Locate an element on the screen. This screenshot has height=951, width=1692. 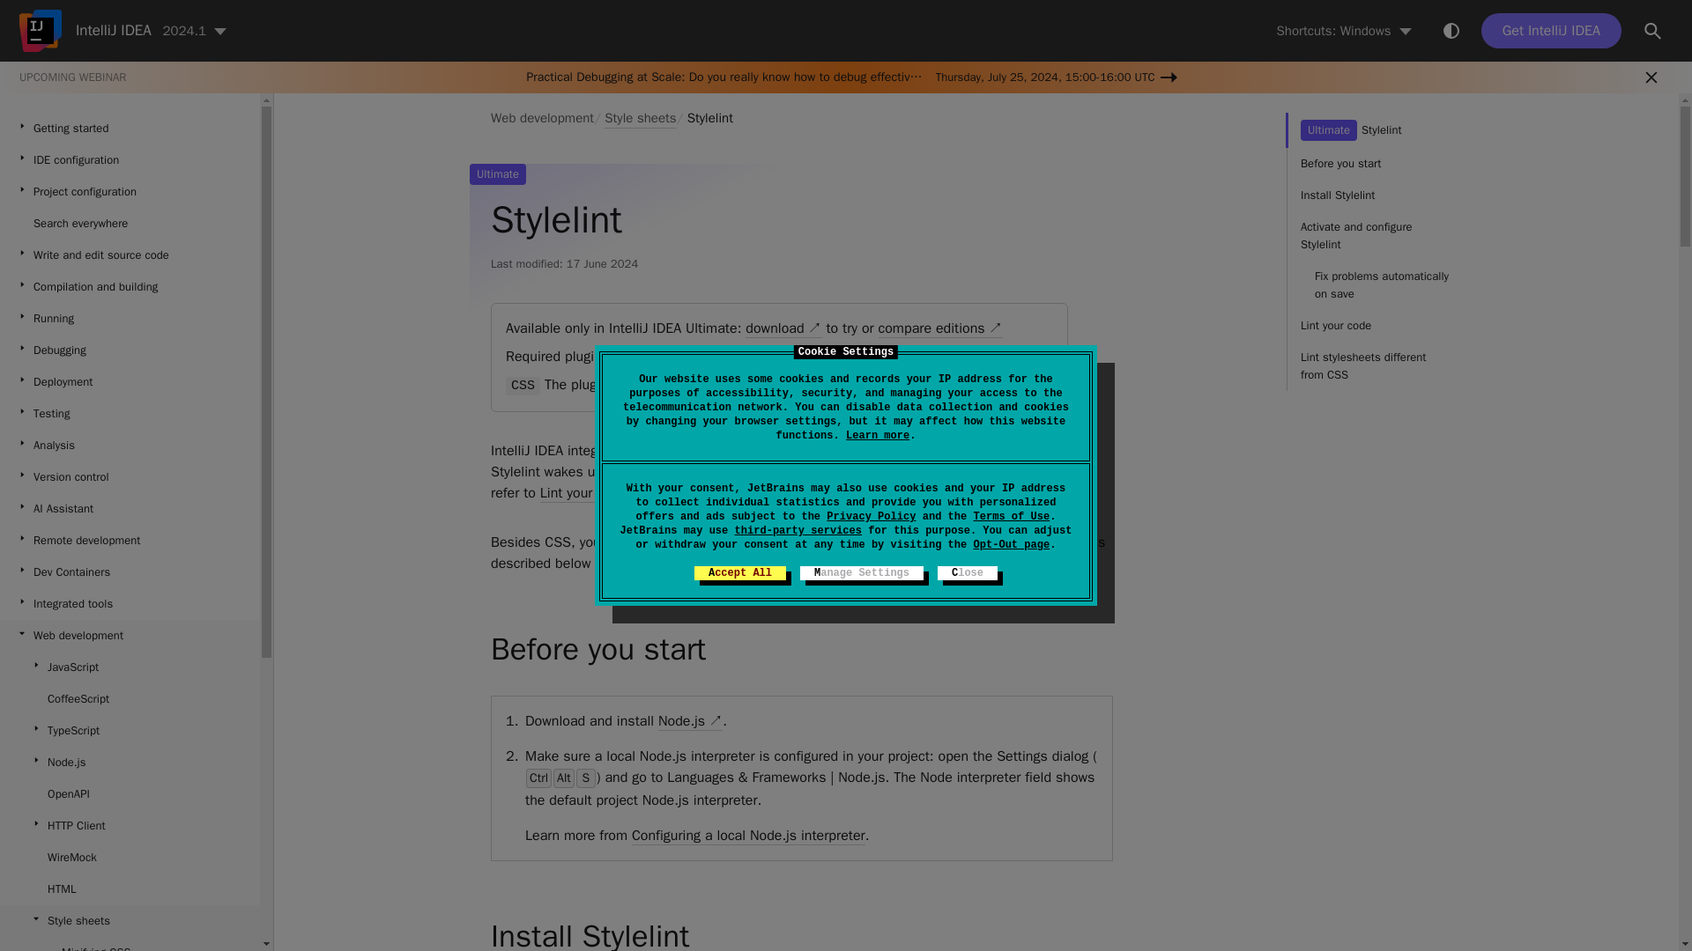
Compilation and building is located at coordinates (130, 287).